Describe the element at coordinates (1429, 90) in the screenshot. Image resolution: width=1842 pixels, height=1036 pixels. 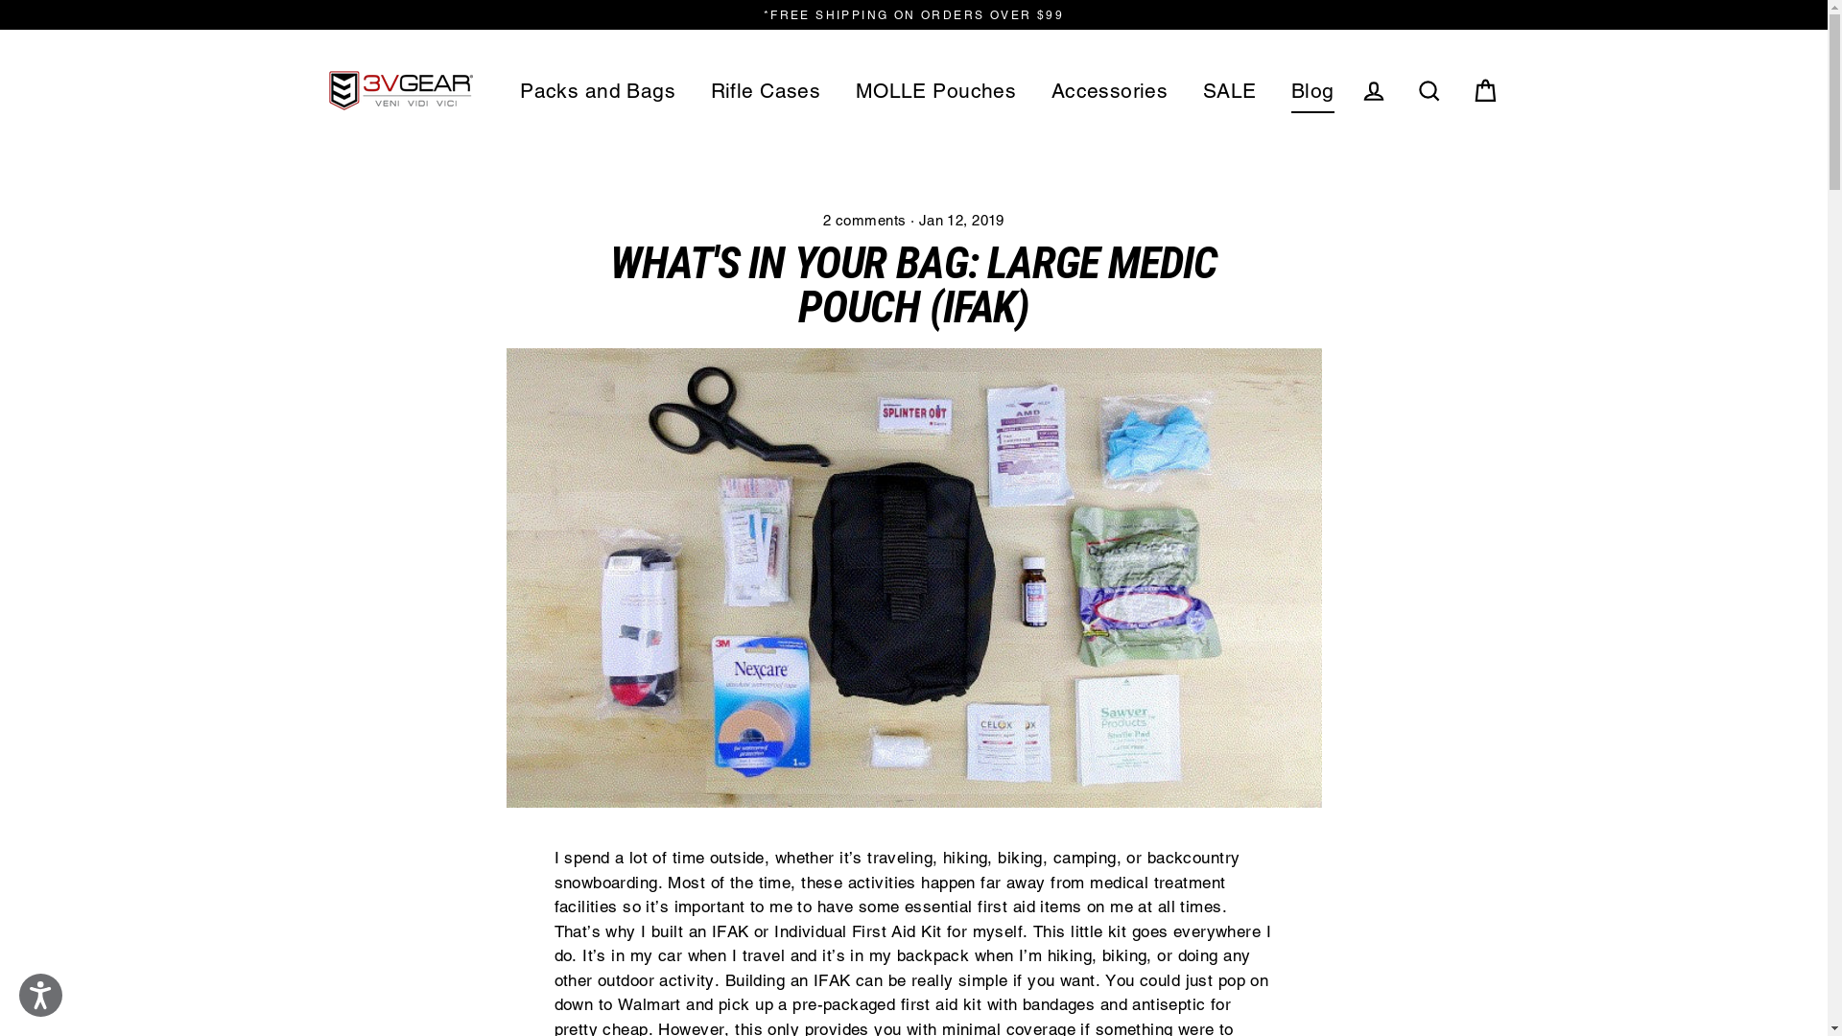
I see `Search` at that location.